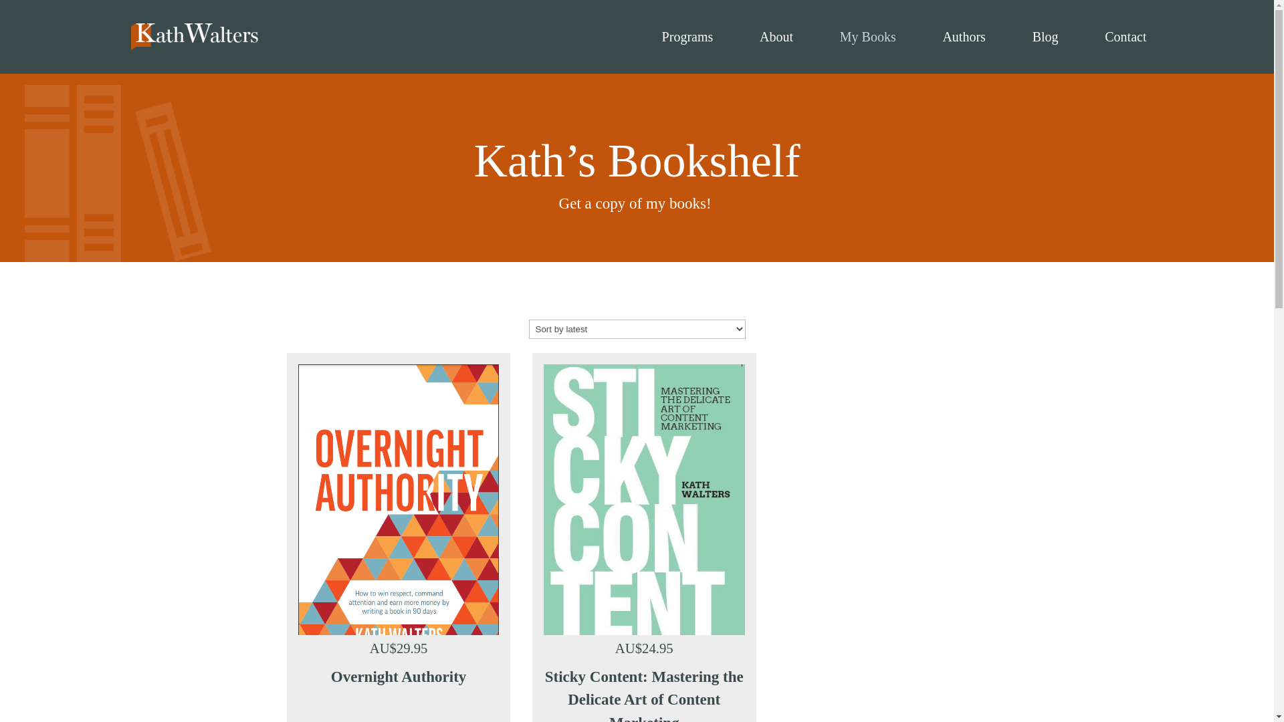 The height and width of the screenshot is (722, 1284). What do you see at coordinates (1126, 53) in the screenshot?
I see `Contact` at bounding box center [1126, 53].